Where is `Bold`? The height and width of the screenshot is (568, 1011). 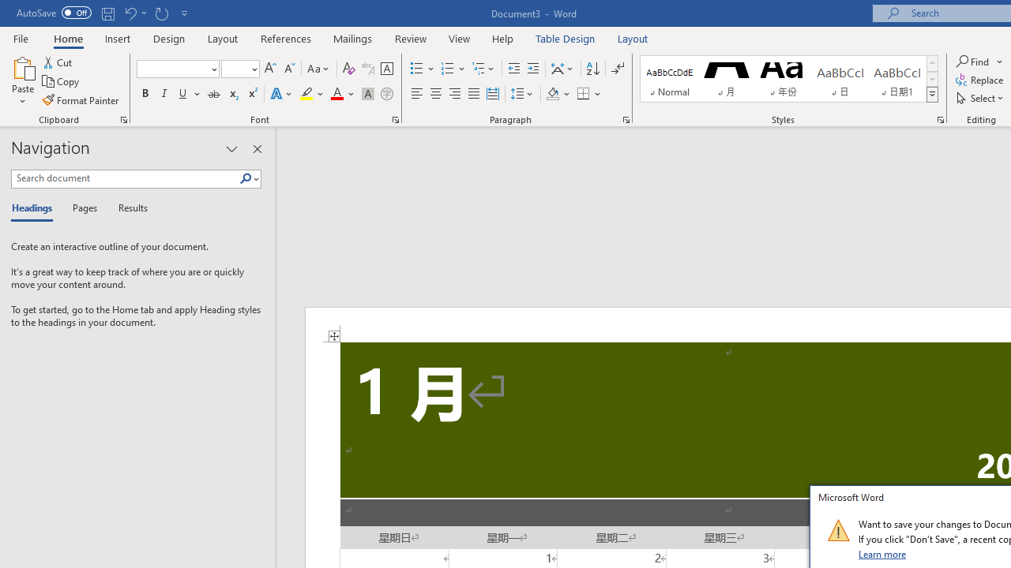 Bold is located at coordinates (145, 95).